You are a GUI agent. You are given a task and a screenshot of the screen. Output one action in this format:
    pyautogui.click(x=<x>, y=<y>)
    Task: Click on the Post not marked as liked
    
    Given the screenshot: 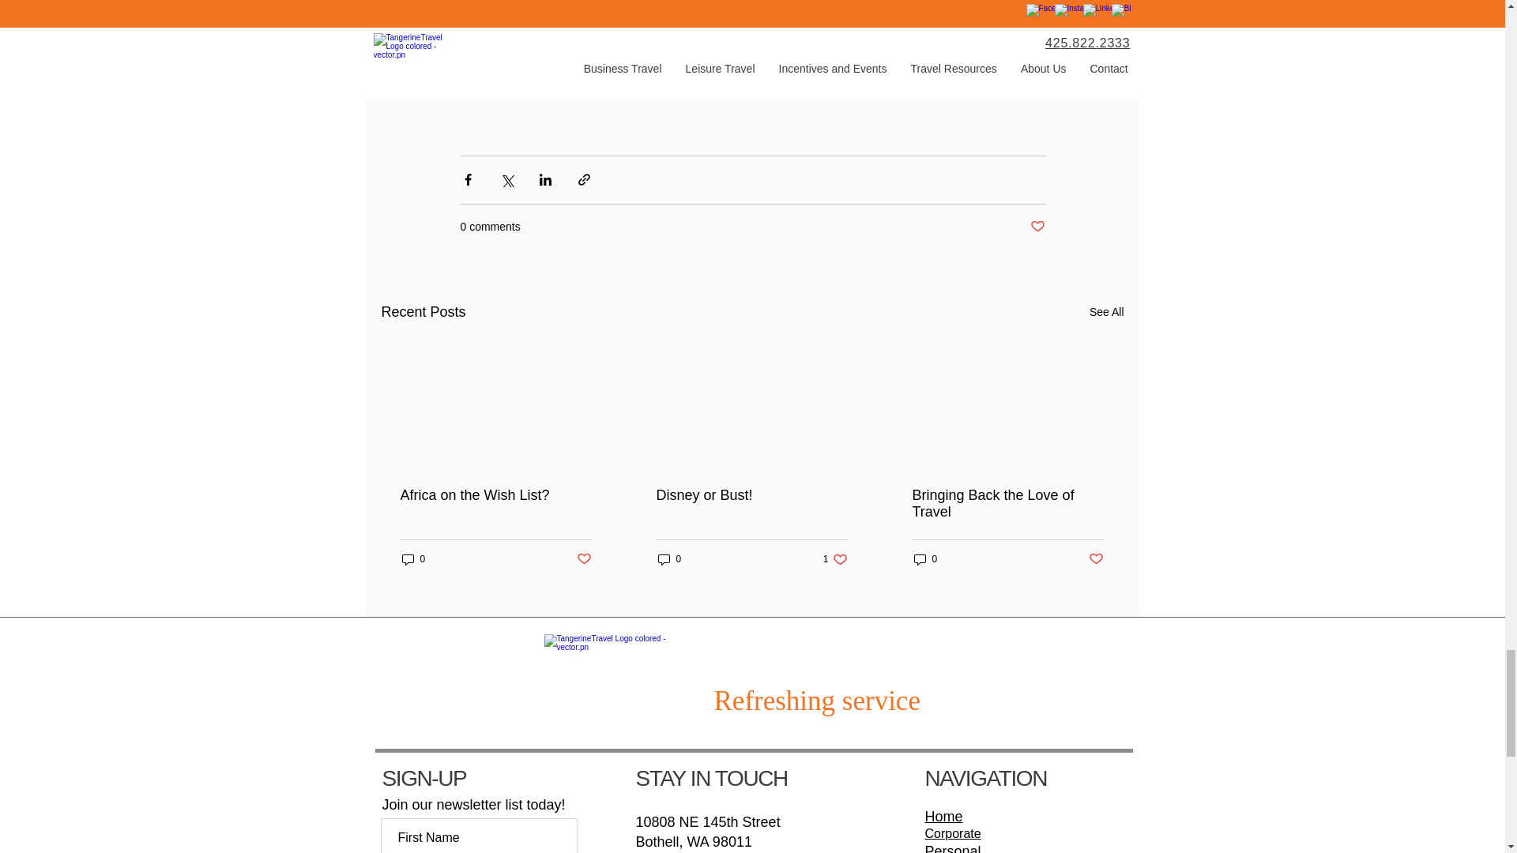 What is the action you would take?
    pyautogui.click(x=1037, y=227)
    